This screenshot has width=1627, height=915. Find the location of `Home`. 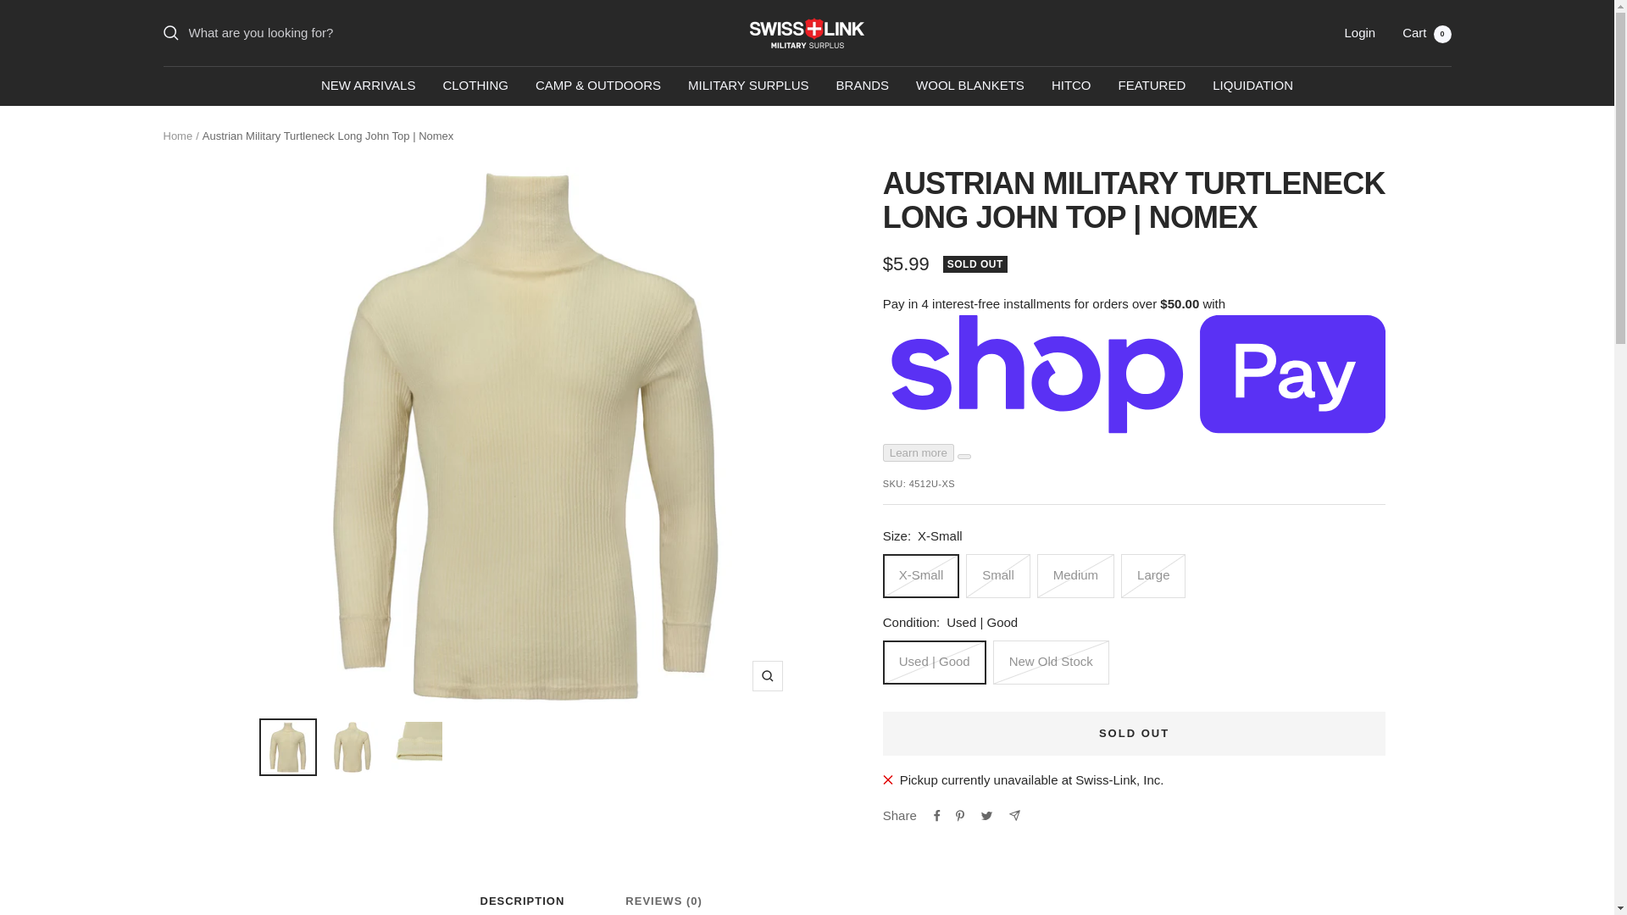

Home is located at coordinates (177, 136).